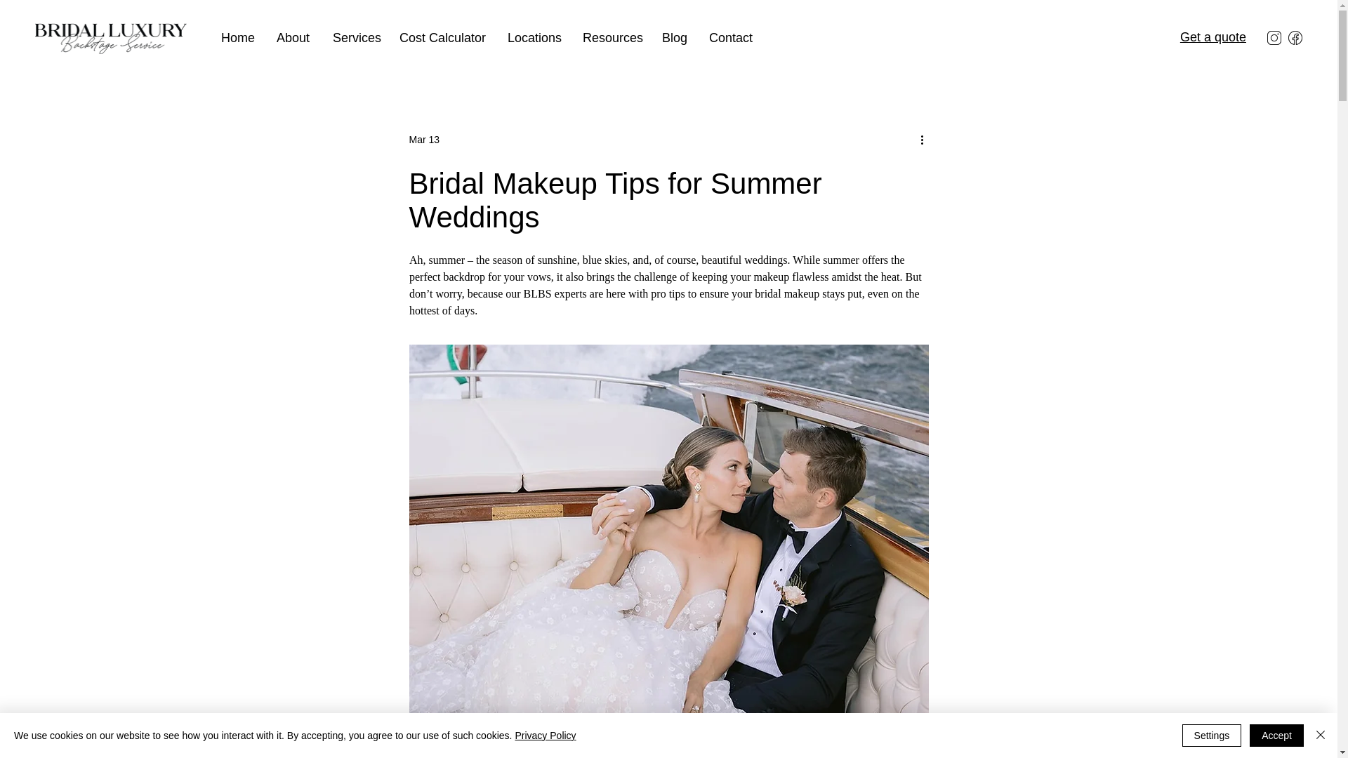 Image resolution: width=1348 pixels, height=758 pixels. Describe the element at coordinates (423, 140) in the screenshot. I see `Mar 13` at that location.